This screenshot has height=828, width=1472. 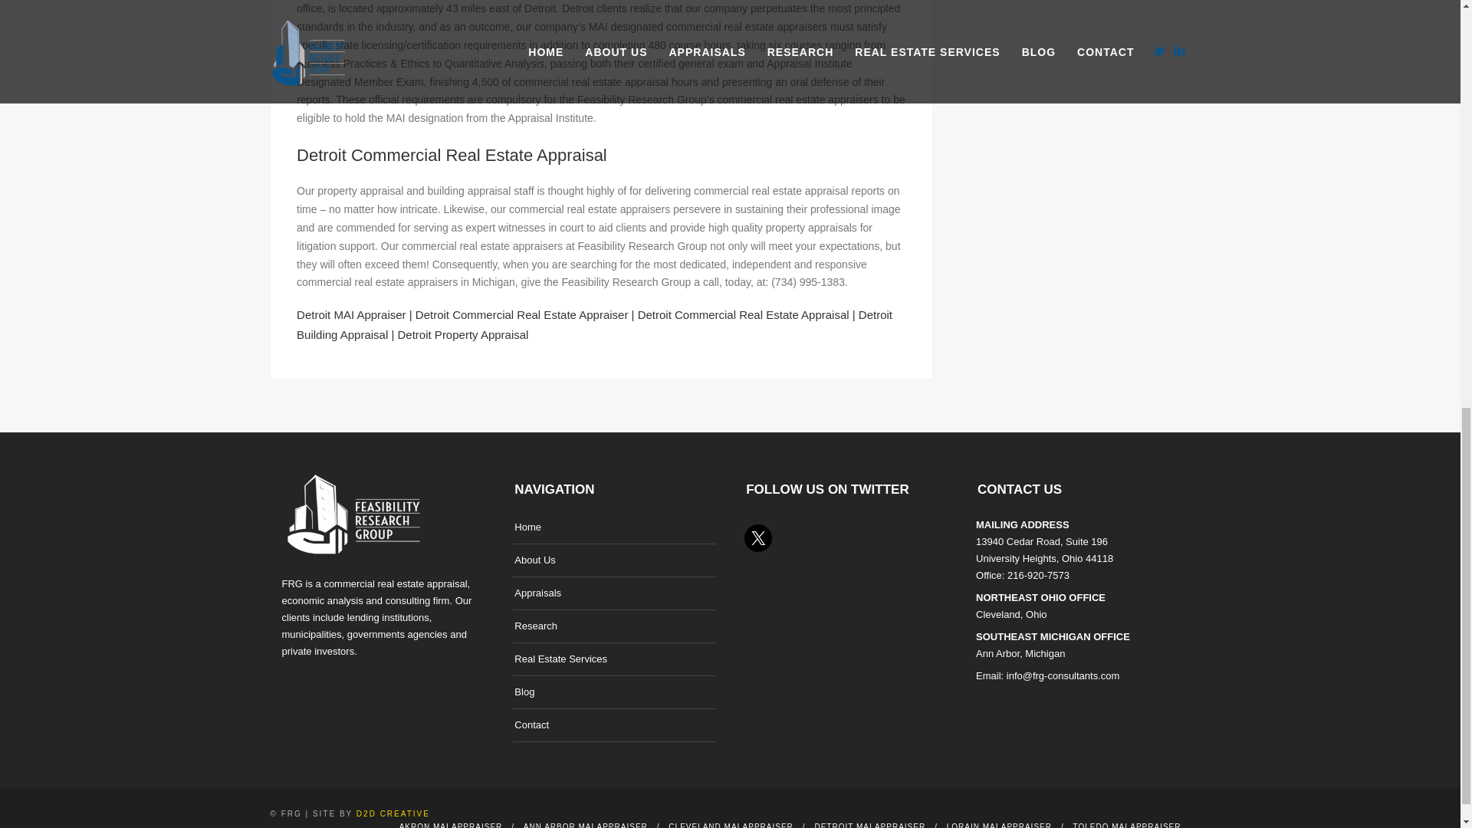 What do you see at coordinates (451, 825) in the screenshot?
I see `AKRON MAI APPRAISER` at bounding box center [451, 825].